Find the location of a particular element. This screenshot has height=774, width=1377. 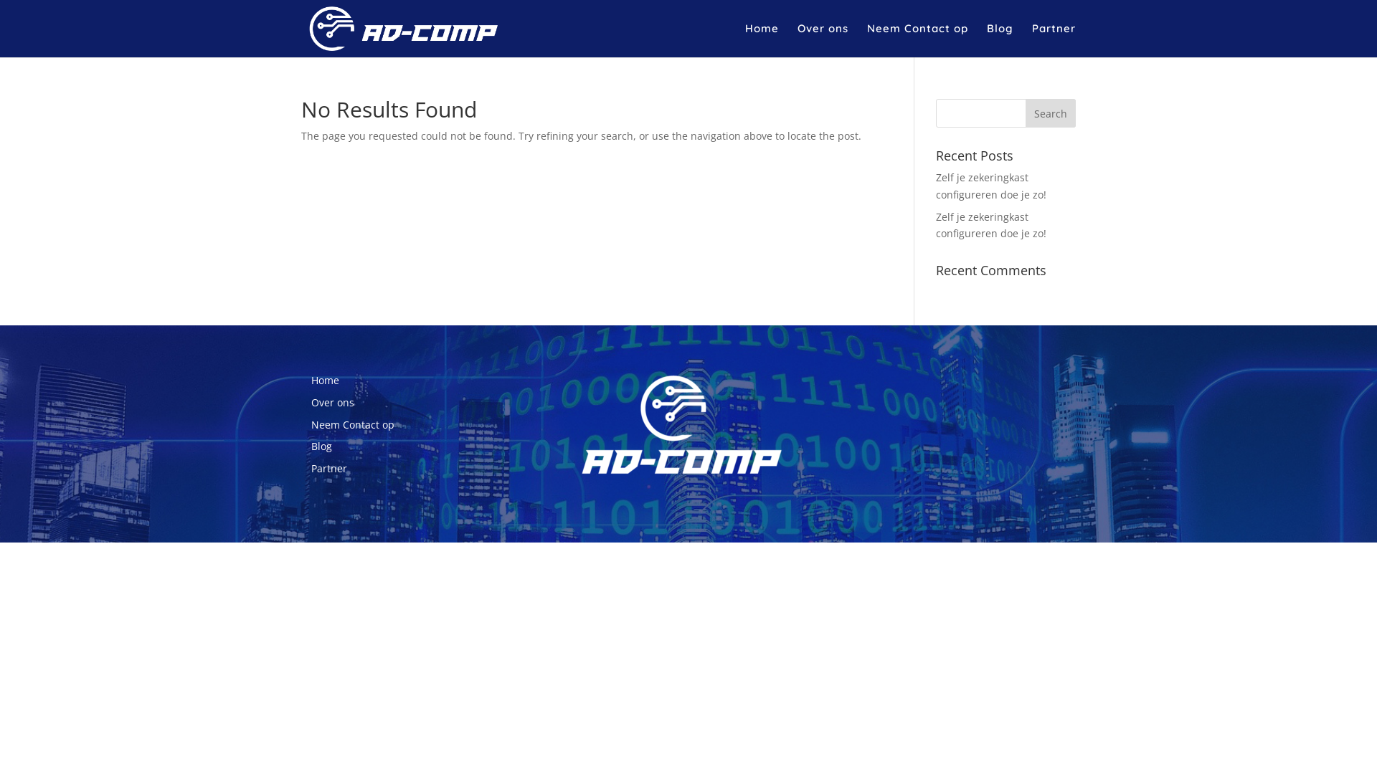

Blog is located at coordinates (1000, 40).